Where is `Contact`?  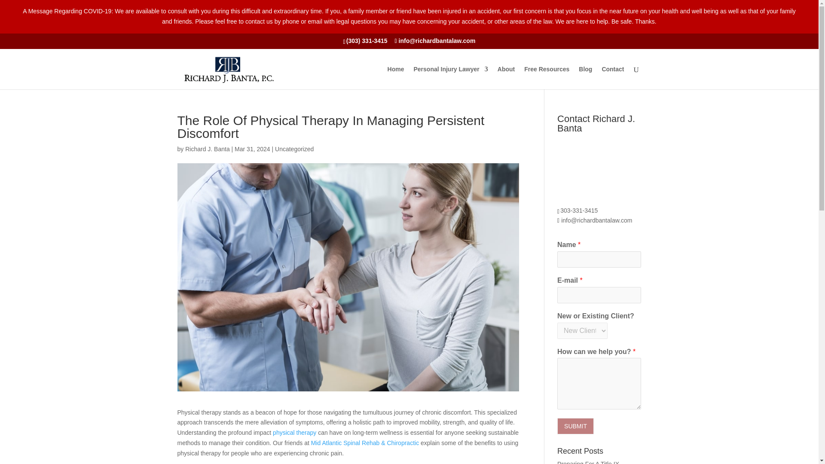 Contact is located at coordinates (612, 78).